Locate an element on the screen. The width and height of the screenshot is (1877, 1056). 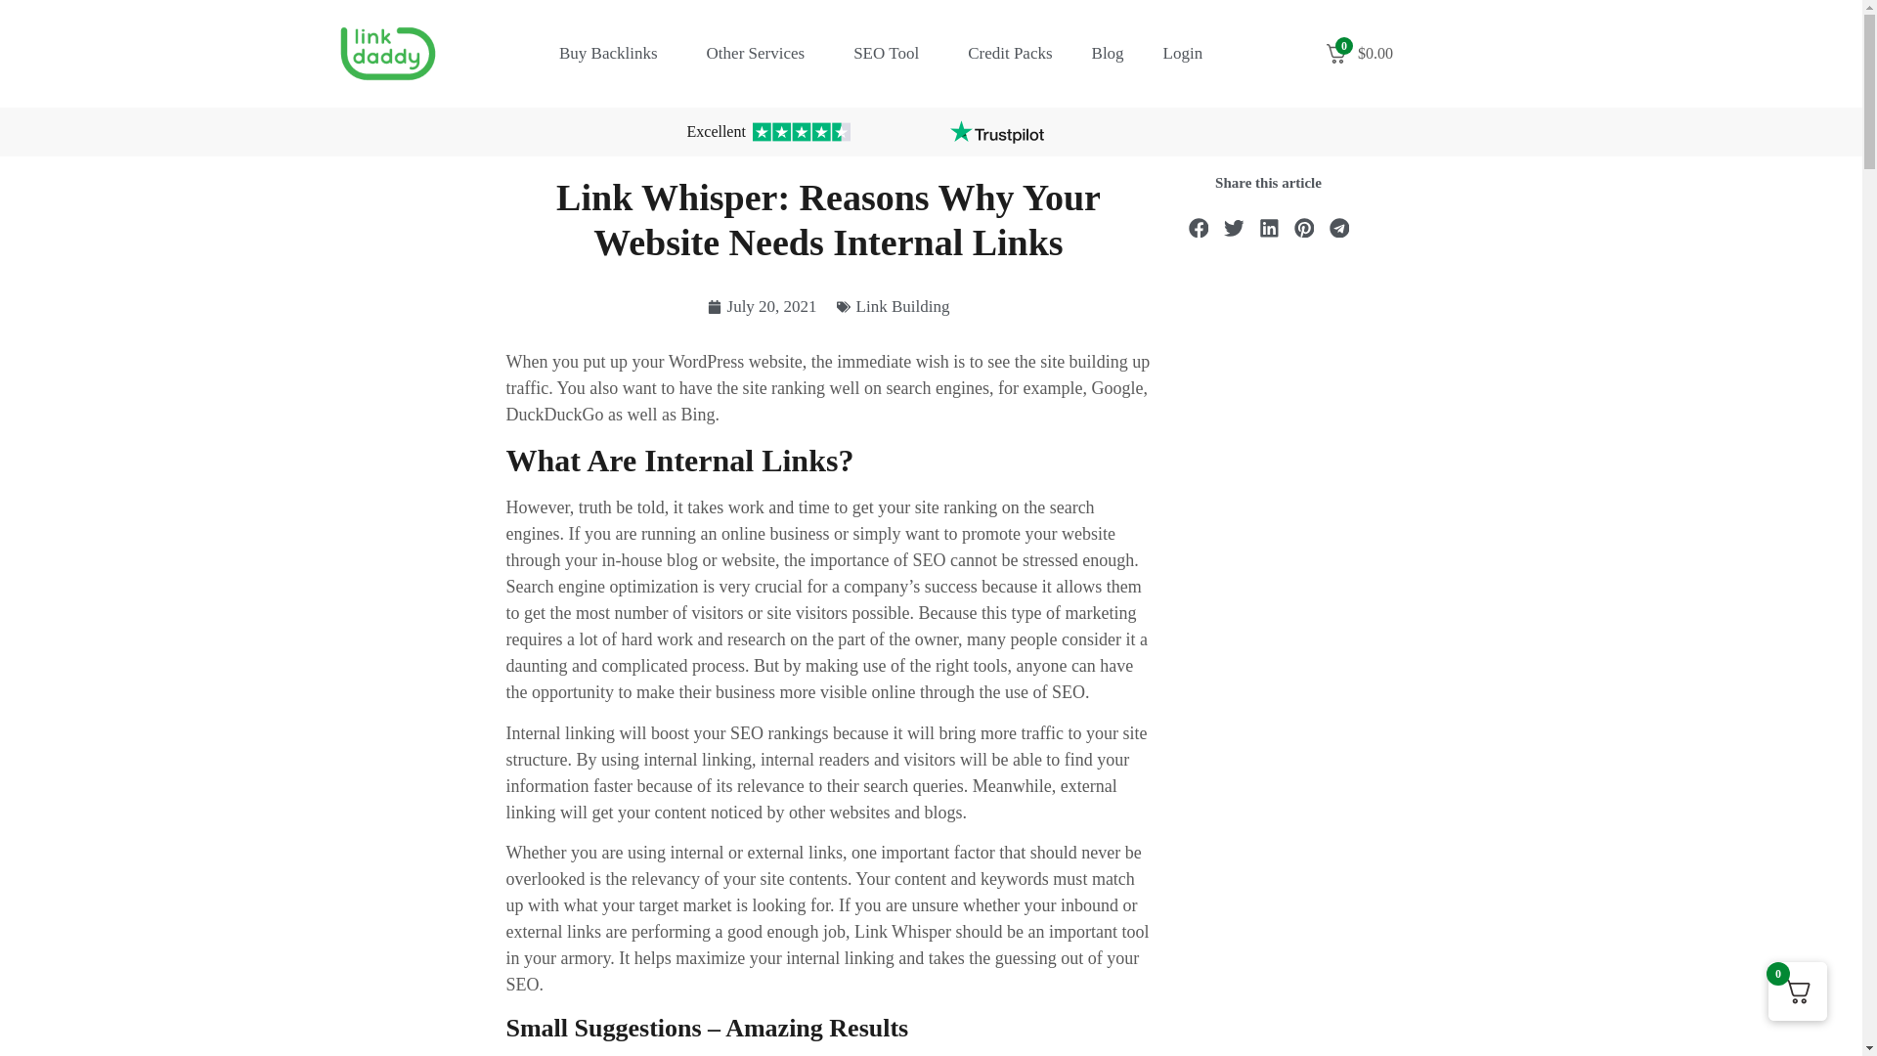
Customer reviews powered by Trustpilot is located at coordinates (996, 131).